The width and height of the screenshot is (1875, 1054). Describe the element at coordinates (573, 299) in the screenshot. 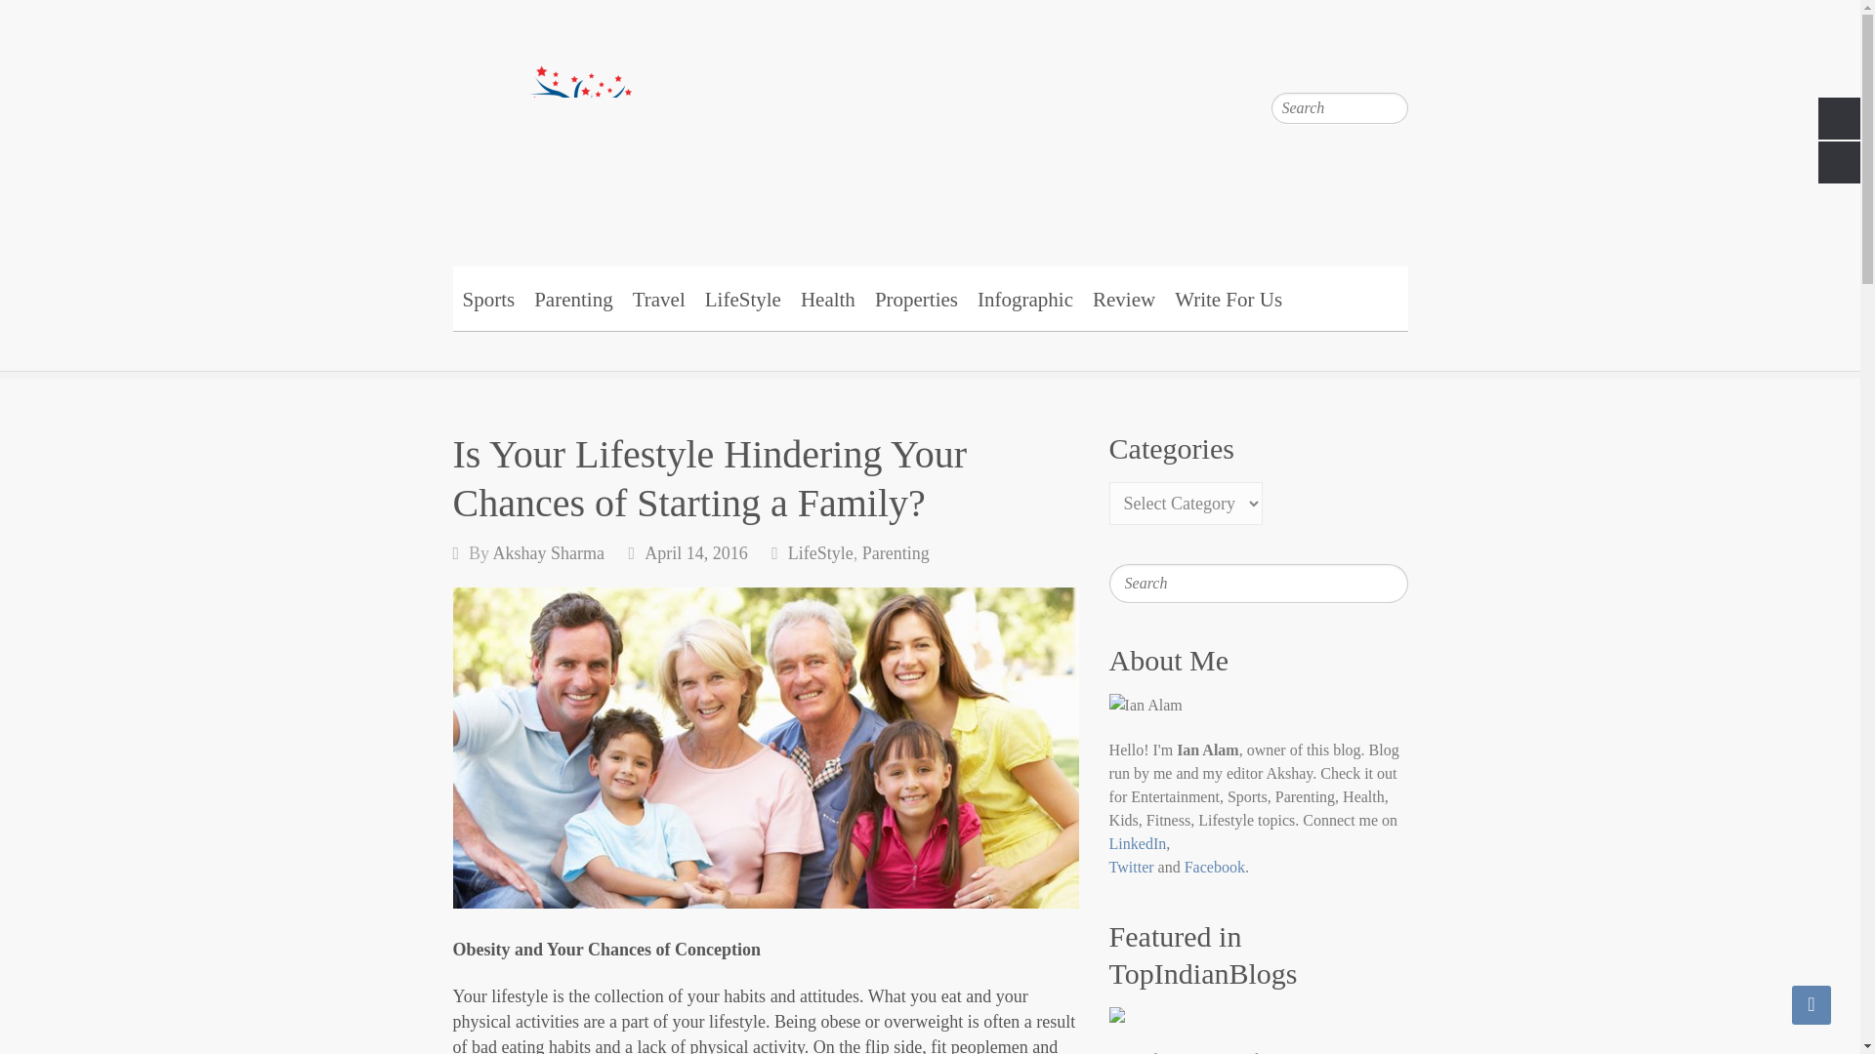

I see `Parenting` at that location.